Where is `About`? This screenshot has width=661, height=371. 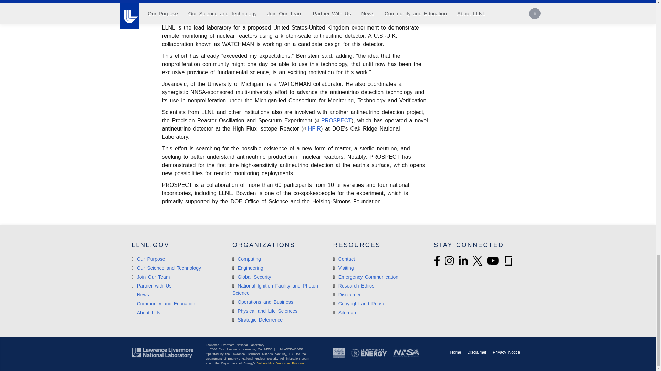
About is located at coordinates (147, 313).